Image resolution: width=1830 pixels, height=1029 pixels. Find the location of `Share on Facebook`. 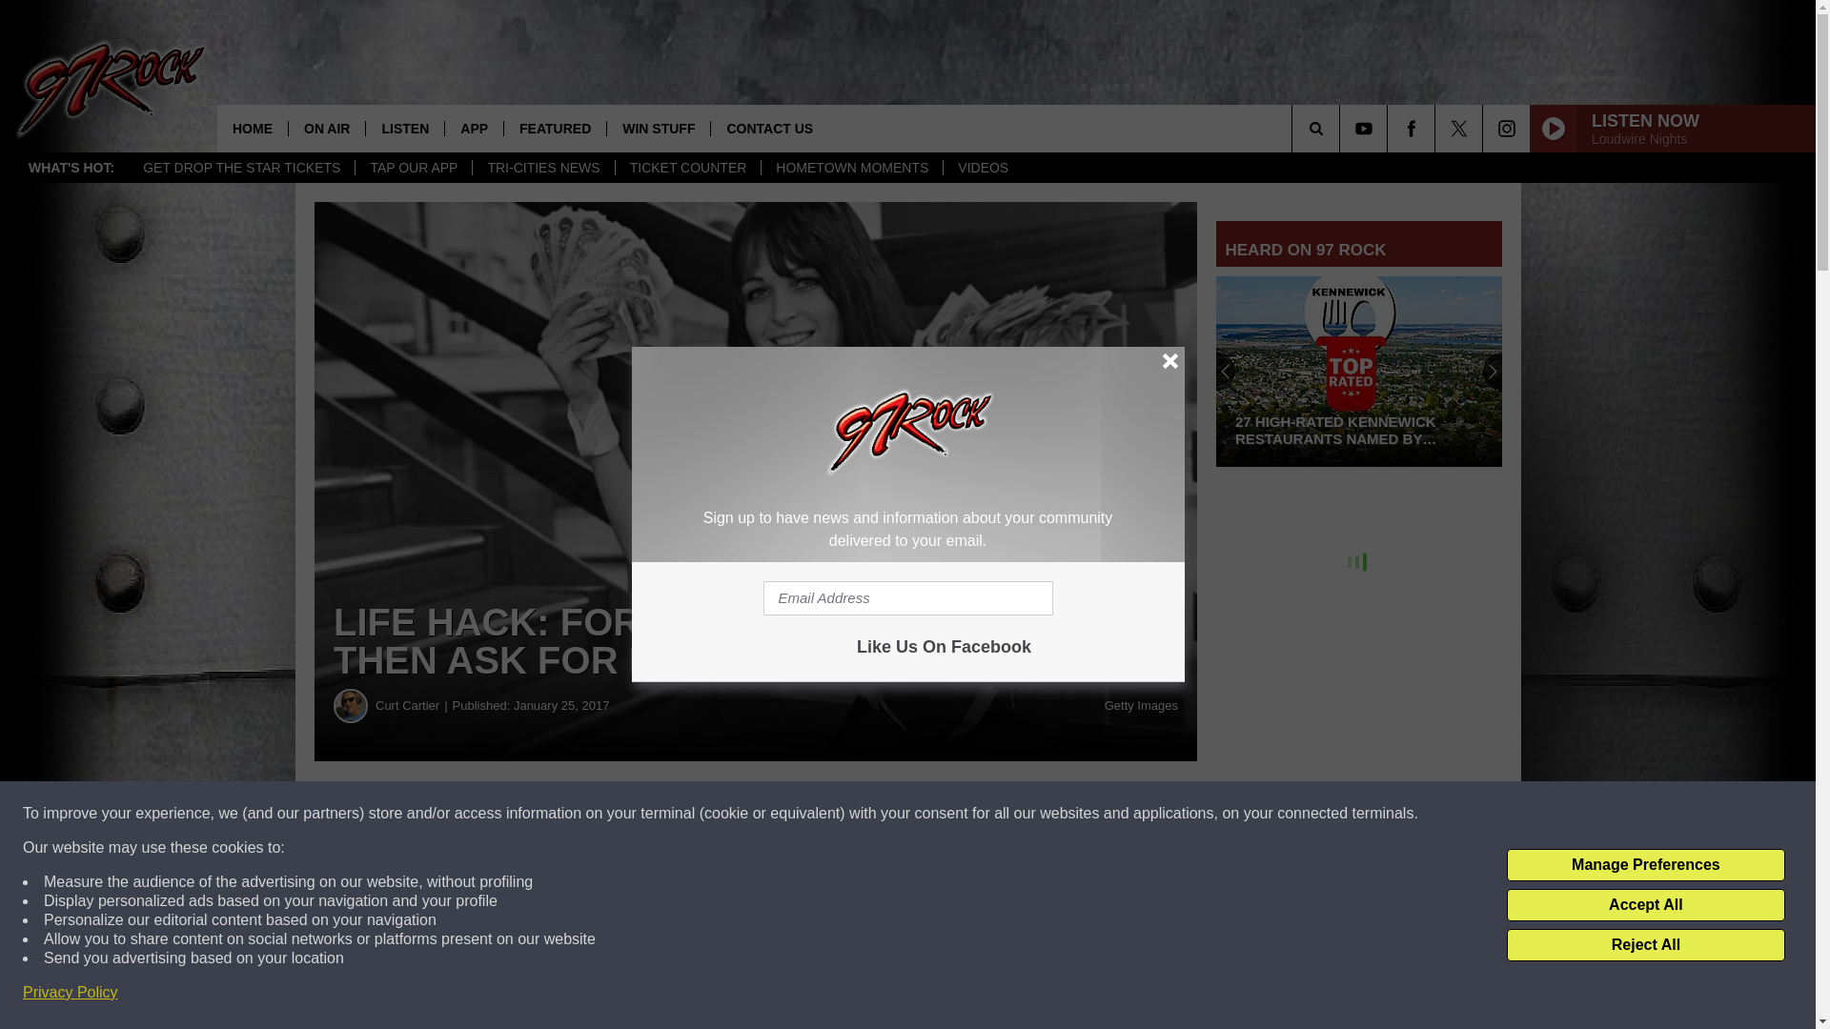

Share on Facebook is located at coordinates (579, 814).